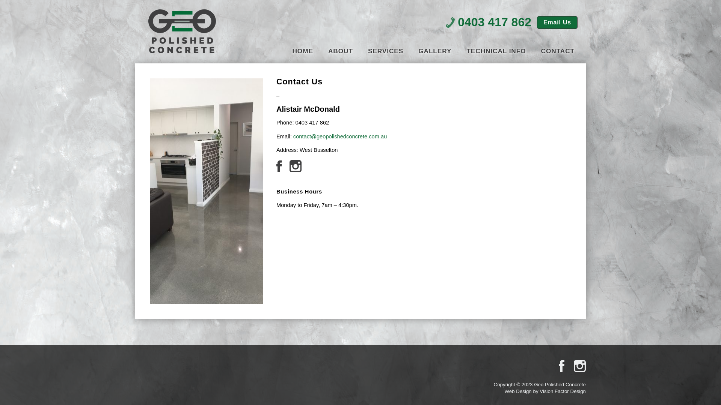 The width and height of the screenshot is (721, 405). I want to click on fb-icon, so click(279, 170).